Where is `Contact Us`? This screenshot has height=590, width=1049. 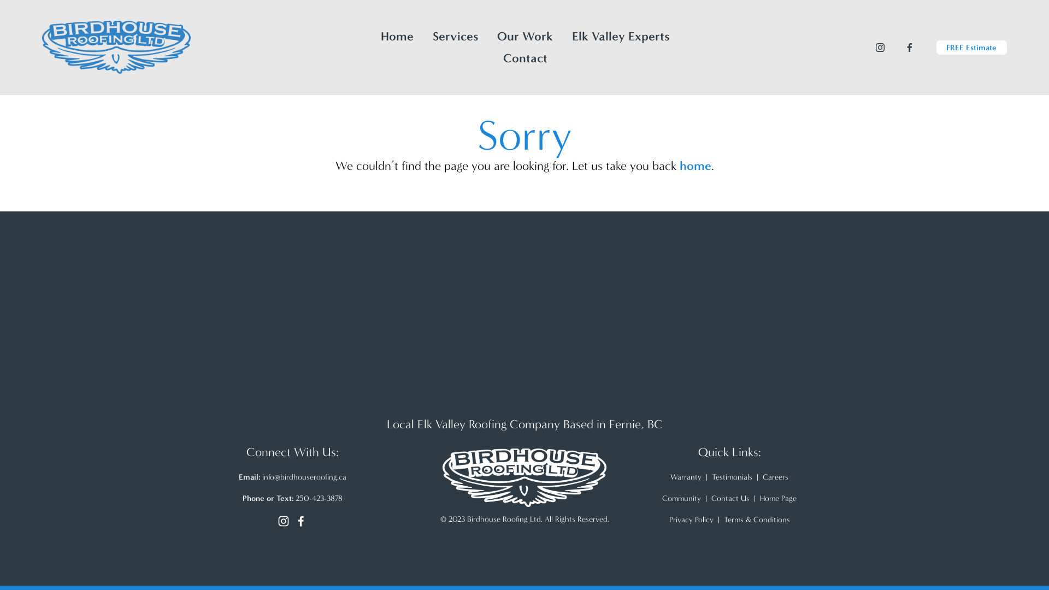 Contact Us is located at coordinates (730, 498).